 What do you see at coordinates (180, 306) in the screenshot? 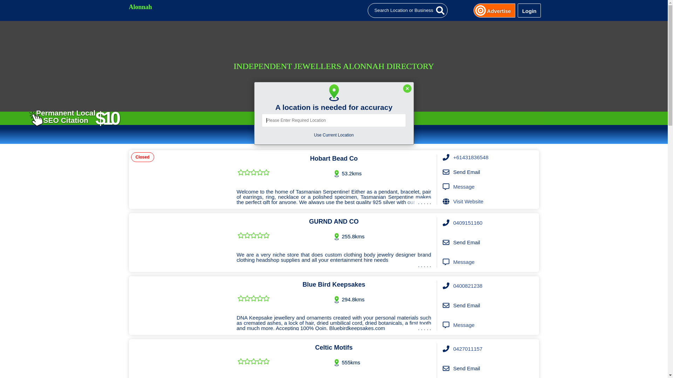
I see `Blue Bird Keepsakes` at bounding box center [180, 306].